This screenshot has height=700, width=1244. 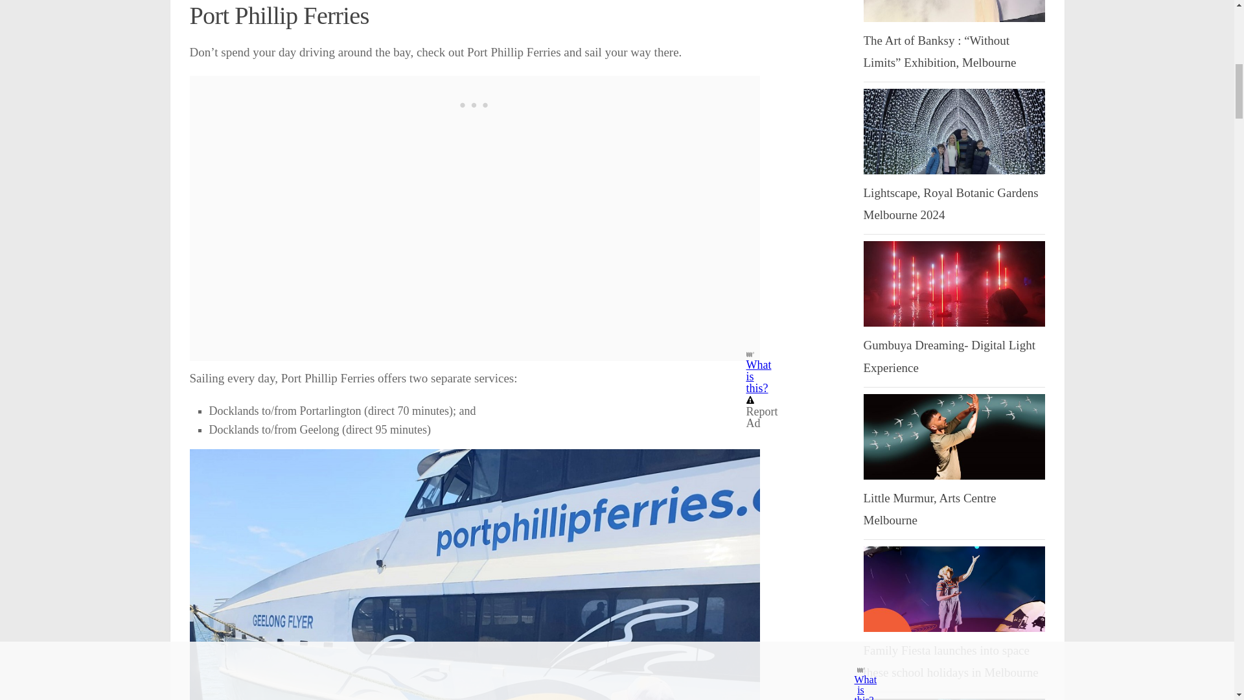 What do you see at coordinates (474, 105) in the screenshot?
I see `3rd party ad content` at bounding box center [474, 105].